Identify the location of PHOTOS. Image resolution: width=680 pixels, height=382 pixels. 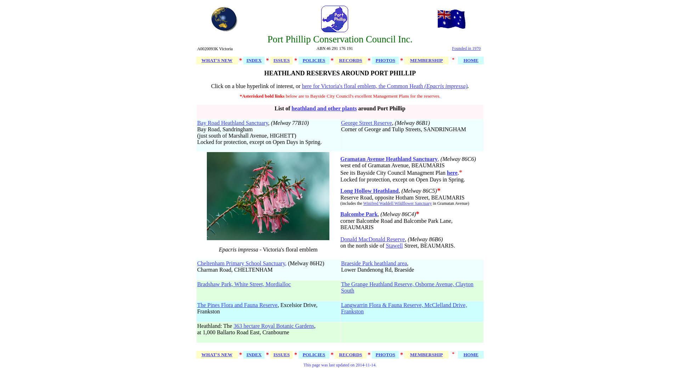
(385, 60).